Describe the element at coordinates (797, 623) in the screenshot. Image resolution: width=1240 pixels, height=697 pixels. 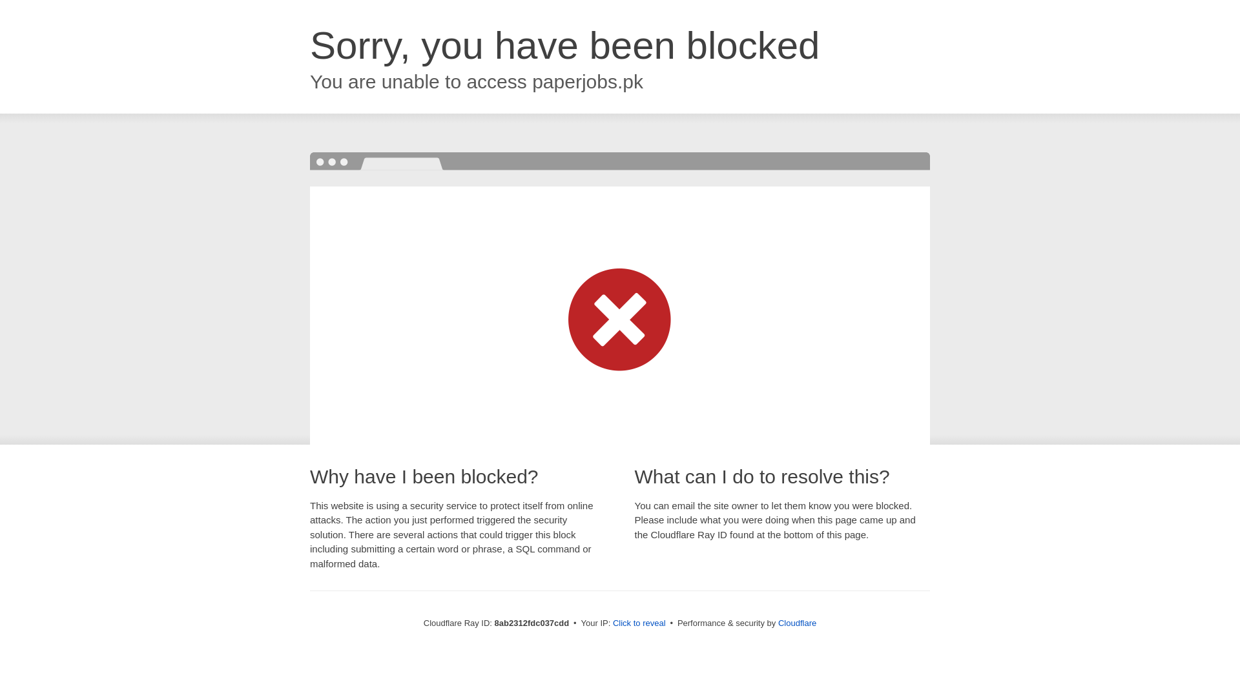
I see `Cloudflare` at that location.